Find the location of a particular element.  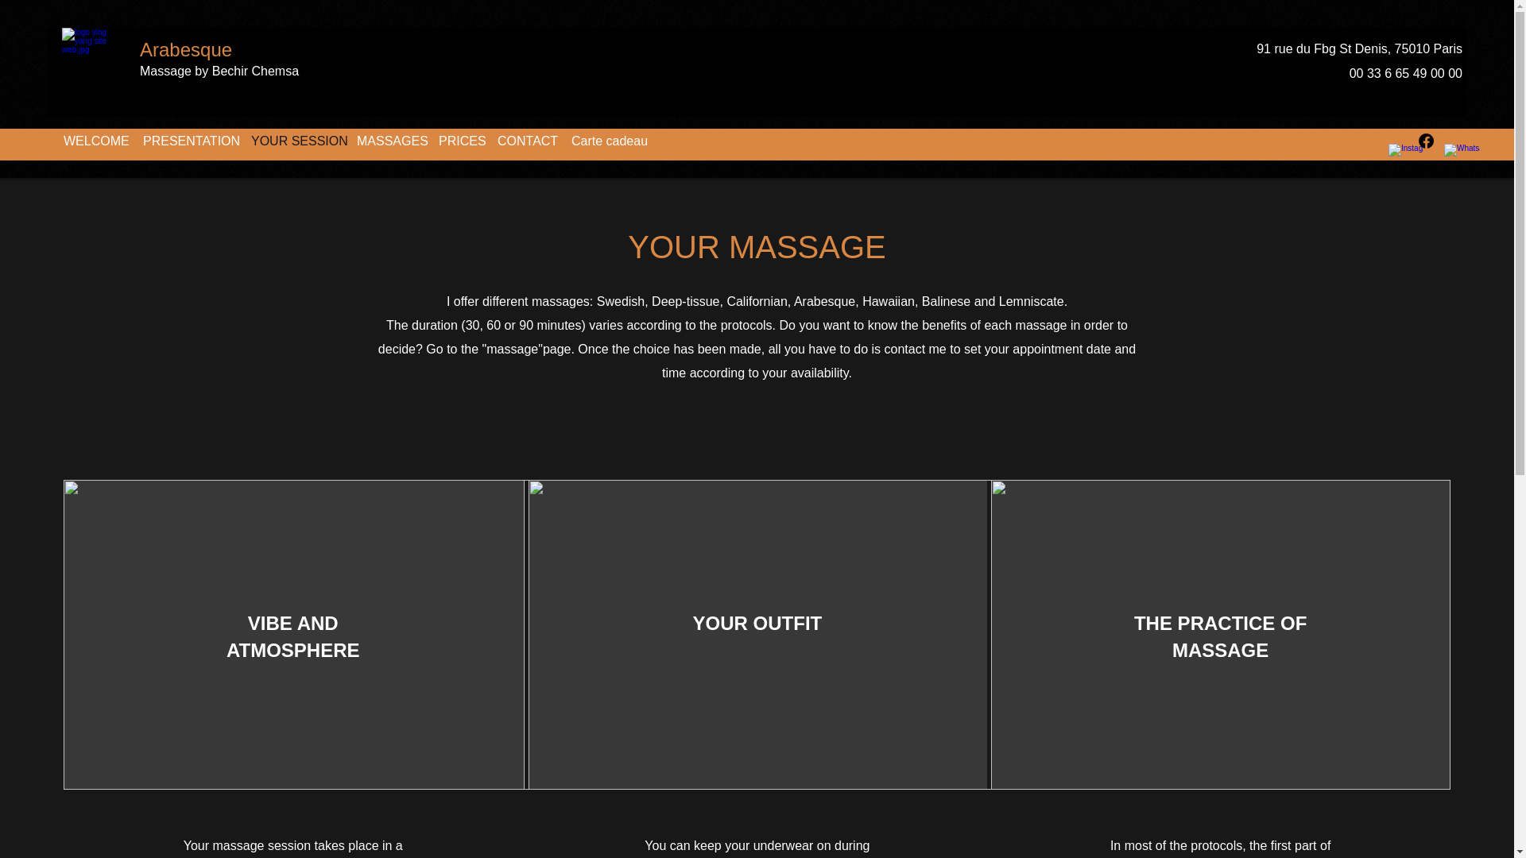

WELCOME is located at coordinates (95, 141).